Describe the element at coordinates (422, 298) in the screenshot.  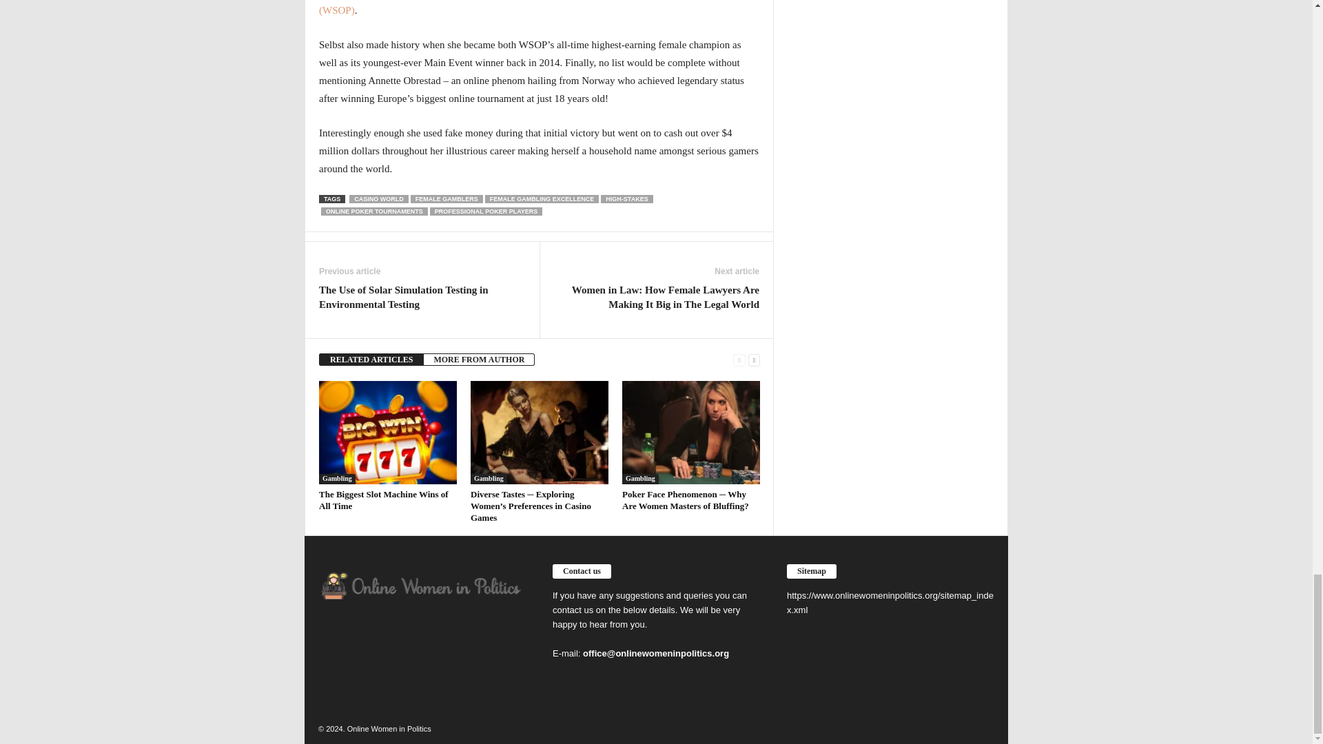
I see `The Use of Solar Simulation Testing in Environmental Testing` at that location.